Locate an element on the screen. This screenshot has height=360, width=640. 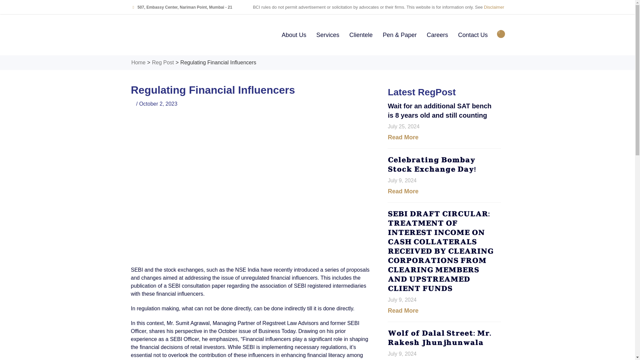
About Us is located at coordinates (294, 35).